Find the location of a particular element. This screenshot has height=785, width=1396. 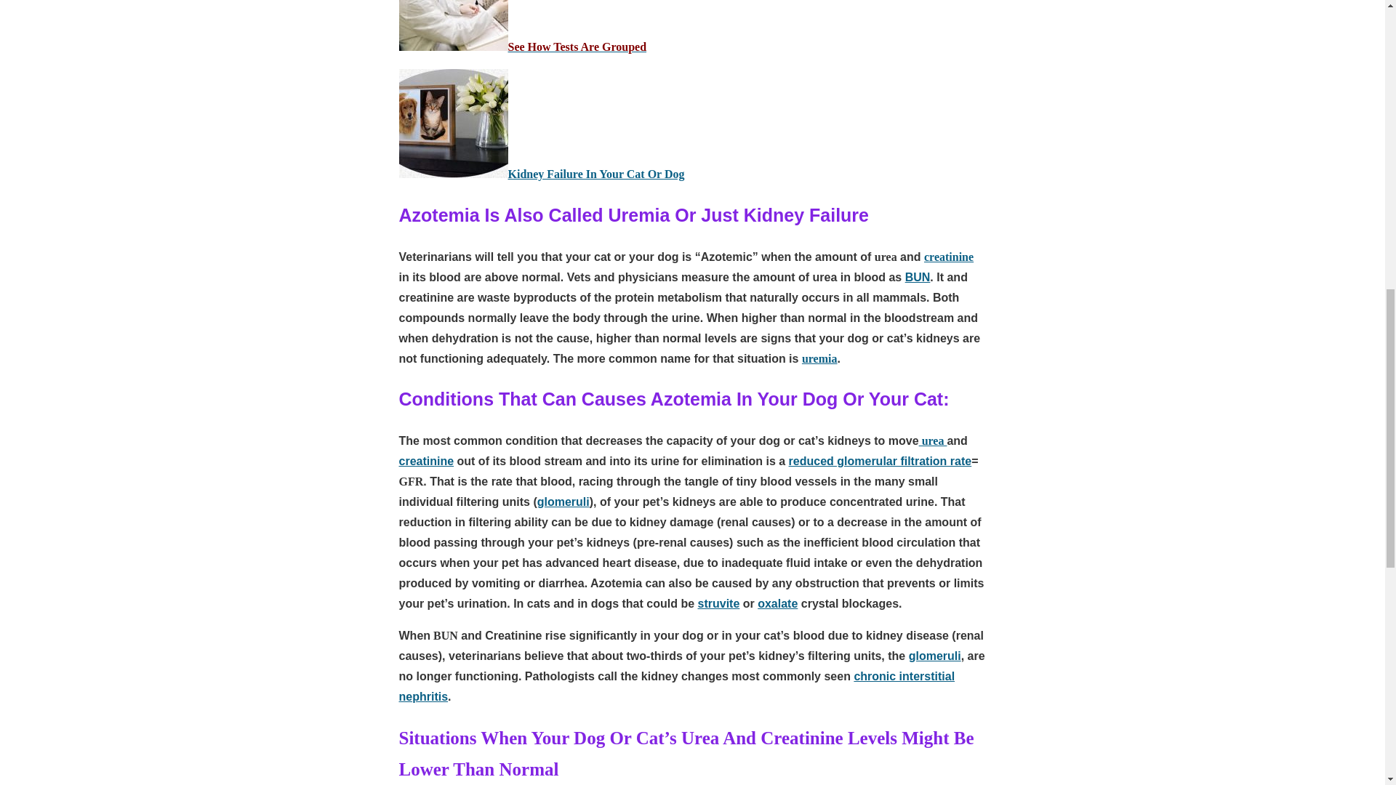

BUN is located at coordinates (918, 276).